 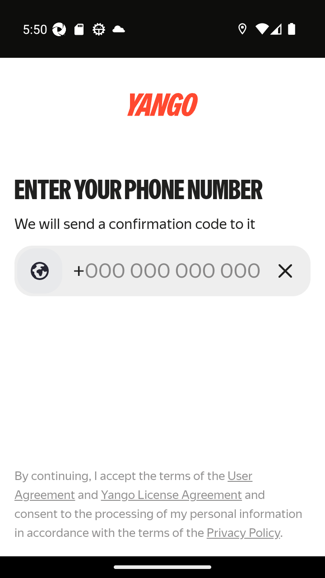 I want to click on User Agreement, so click(x=134, y=485).